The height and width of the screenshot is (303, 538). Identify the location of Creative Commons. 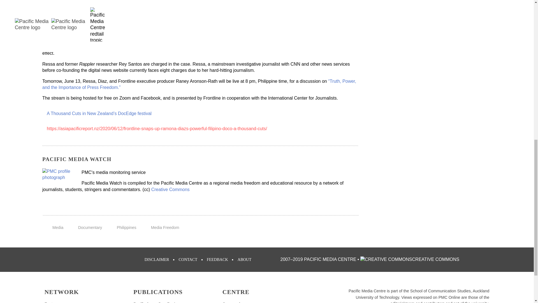
(170, 189).